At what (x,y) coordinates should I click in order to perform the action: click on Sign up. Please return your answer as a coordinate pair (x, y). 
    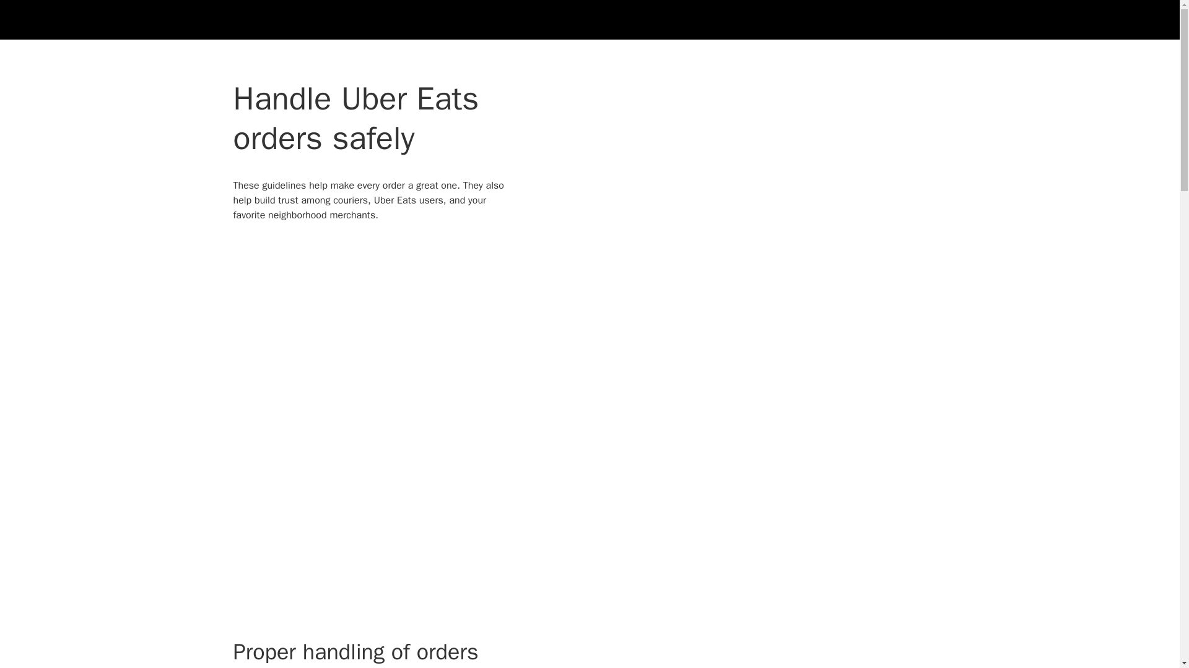
    Looking at the image, I should click on (949, 20).